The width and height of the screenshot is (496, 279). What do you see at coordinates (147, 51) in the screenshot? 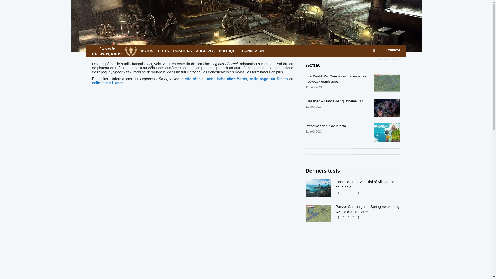
I see `BOUTIQUE` at bounding box center [147, 51].